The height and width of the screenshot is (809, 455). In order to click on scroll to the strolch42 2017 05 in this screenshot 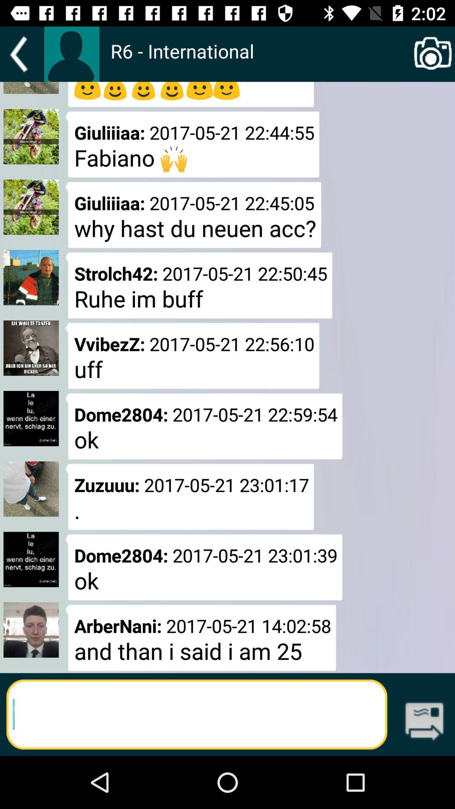, I will do `click(199, 285)`.